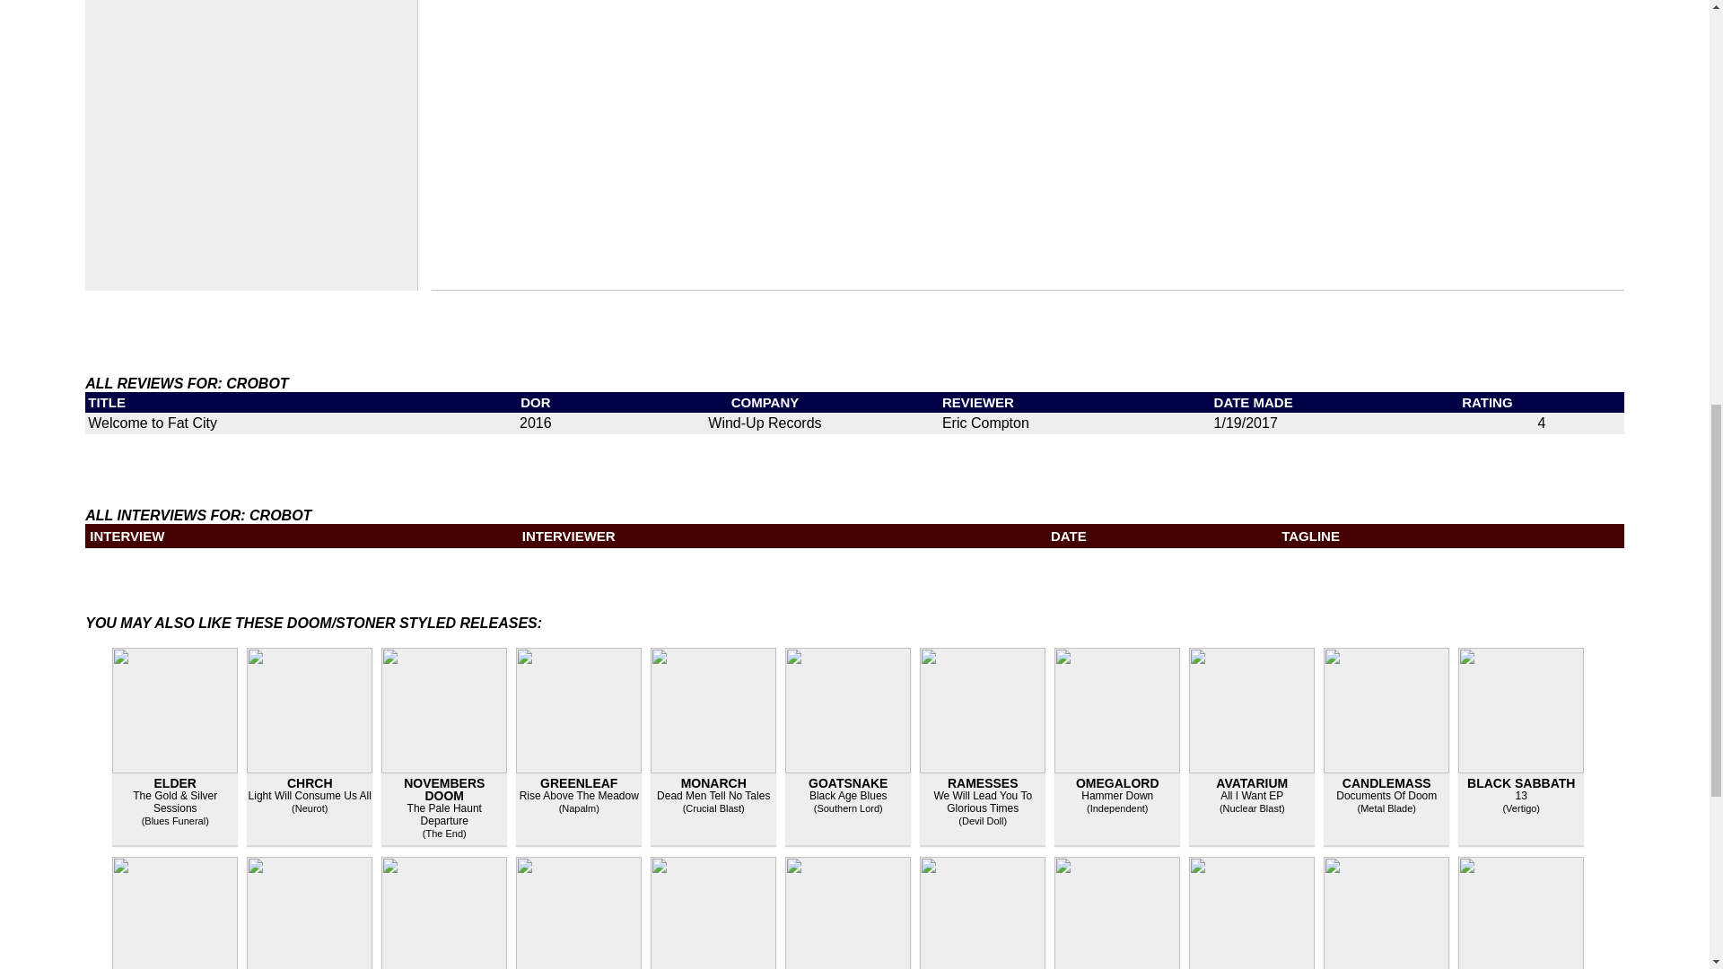 Image resolution: width=1723 pixels, height=969 pixels. What do you see at coordinates (310, 783) in the screenshot?
I see `CHRCH` at bounding box center [310, 783].